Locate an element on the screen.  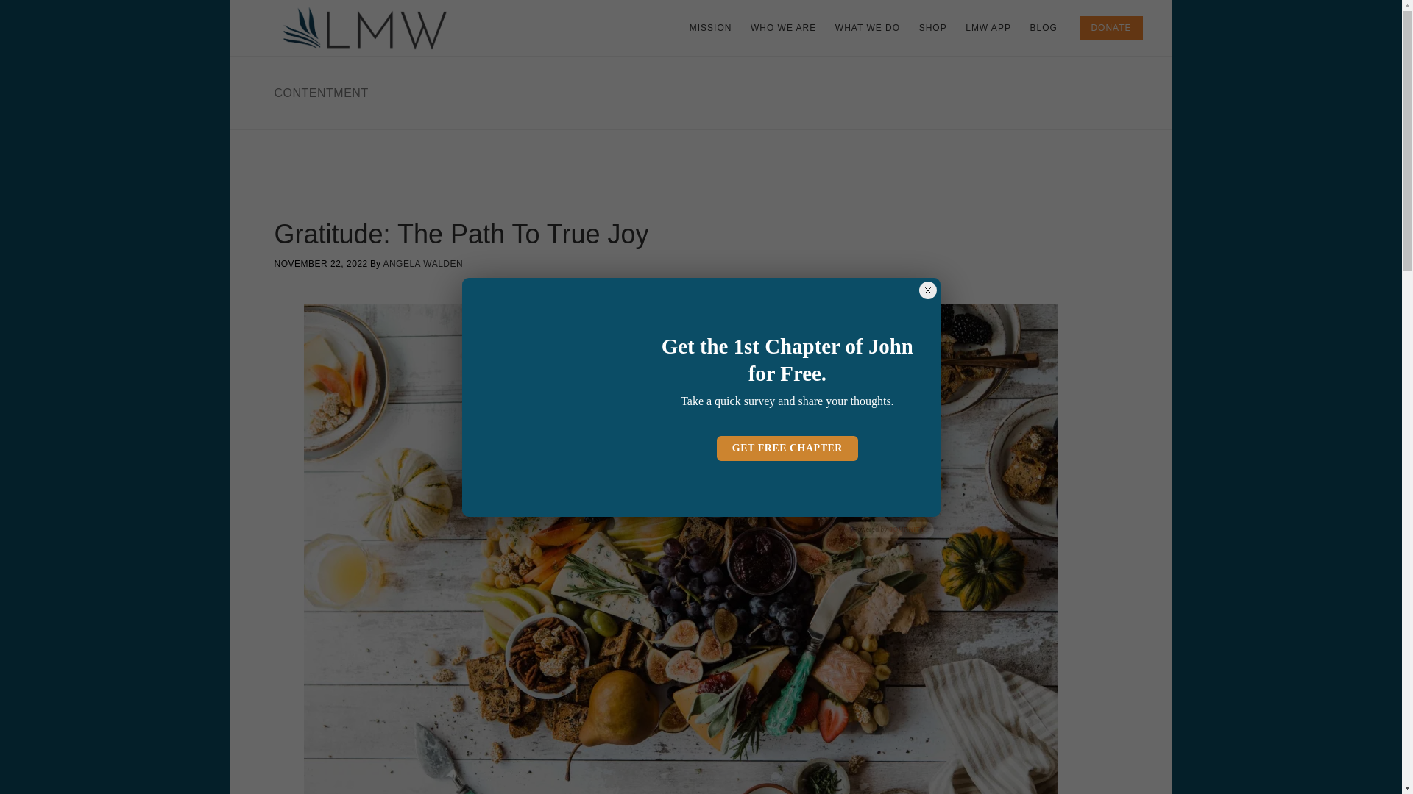
BLOG is located at coordinates (1042, 28).